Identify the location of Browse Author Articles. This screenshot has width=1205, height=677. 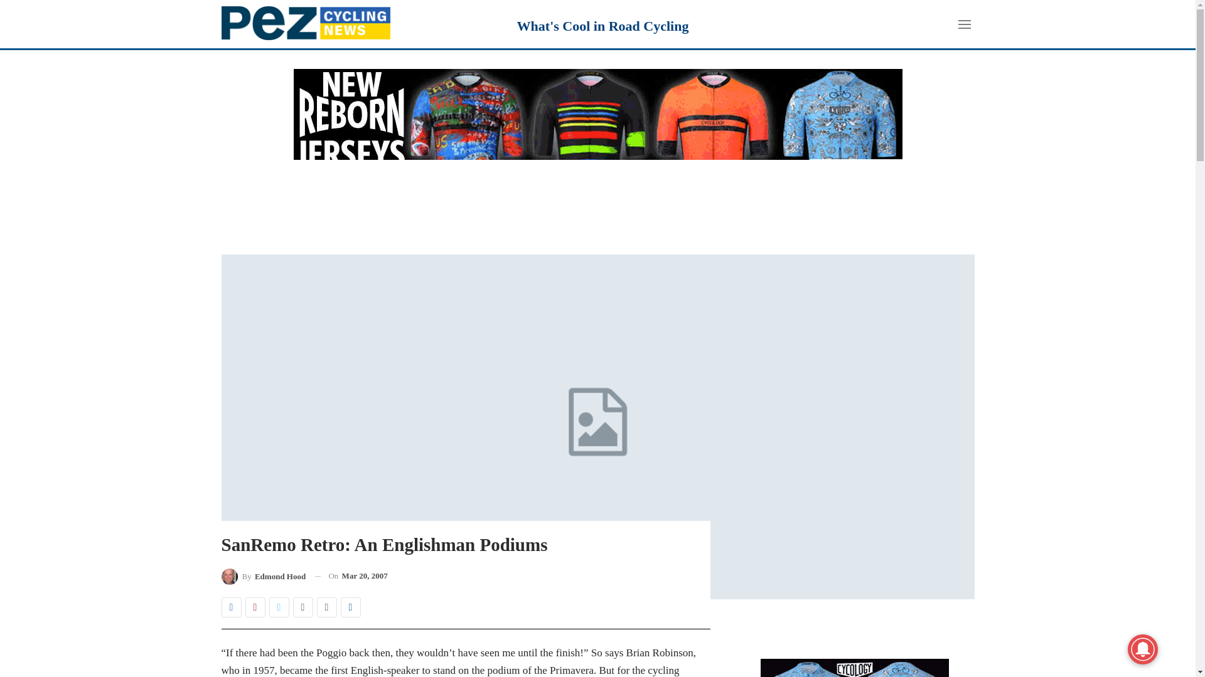
(263, 577).